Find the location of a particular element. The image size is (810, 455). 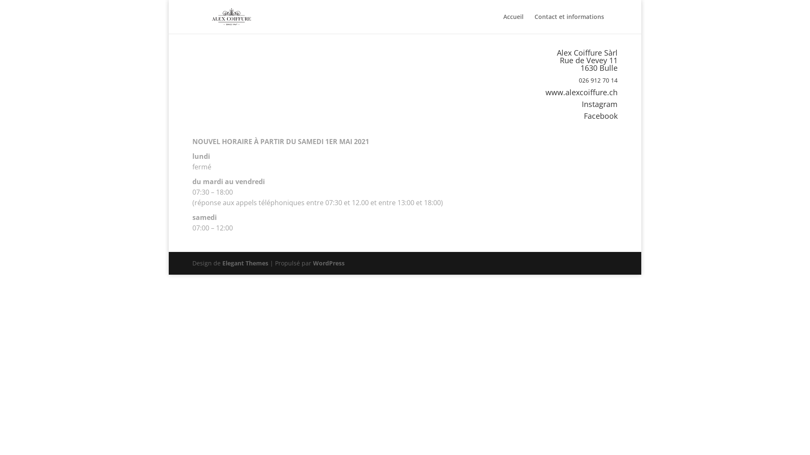

Elegant Themes is located at coordinates (246, 263).